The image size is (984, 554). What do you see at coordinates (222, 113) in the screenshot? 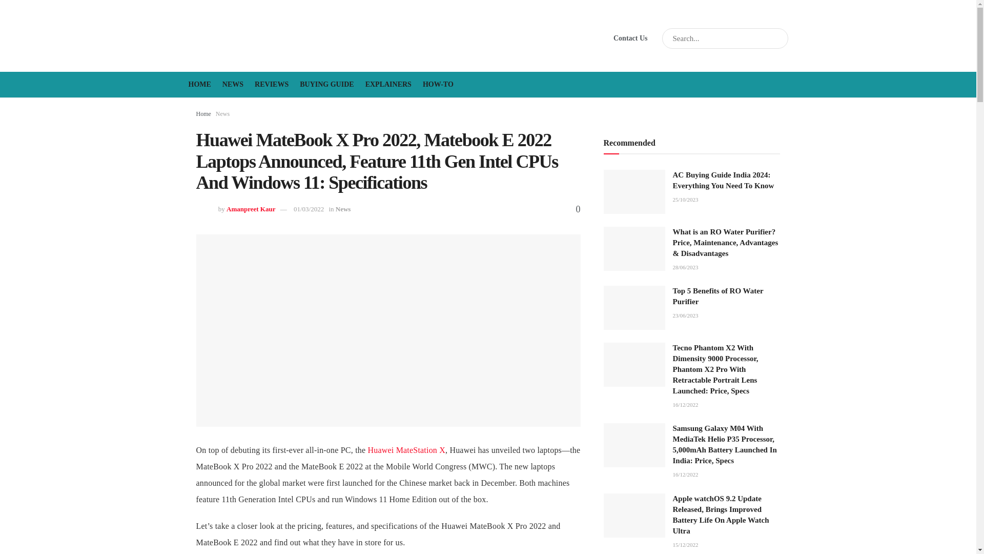
I see `News` at bounding box center [222, 113].